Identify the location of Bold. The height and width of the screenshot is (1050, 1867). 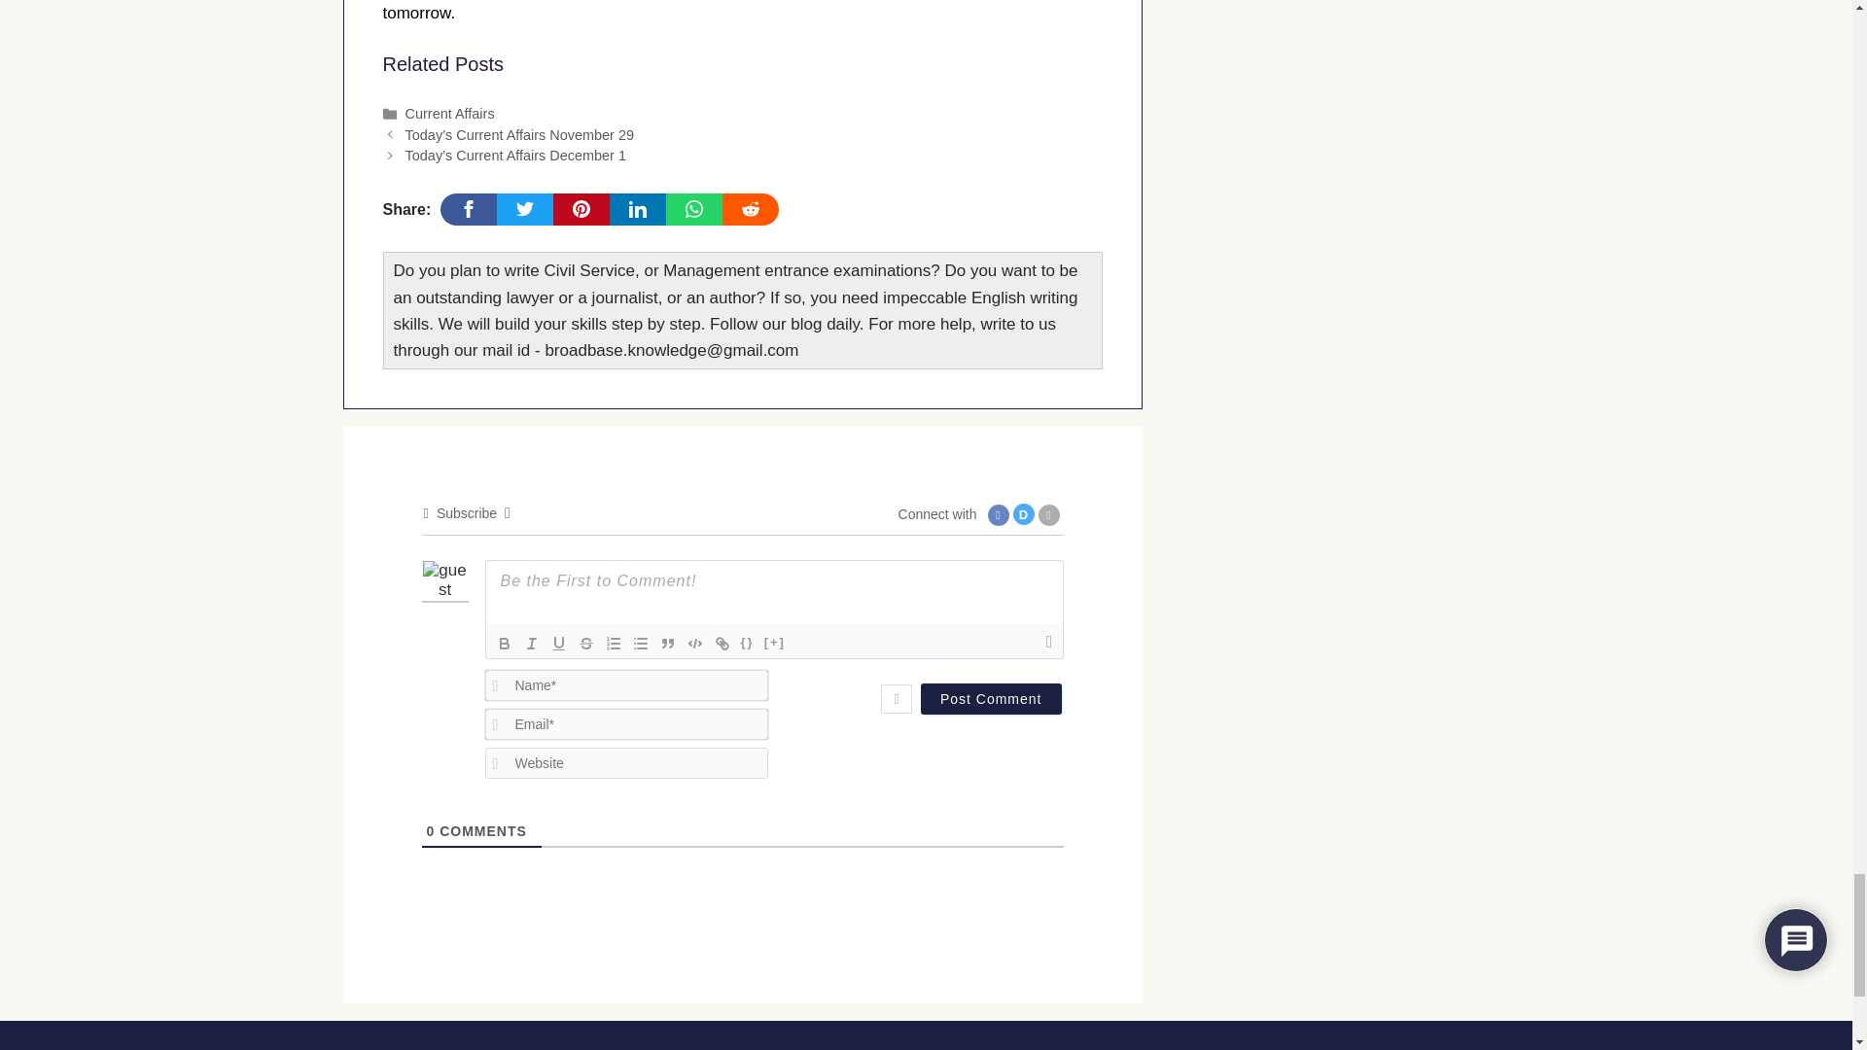
(503, 644).